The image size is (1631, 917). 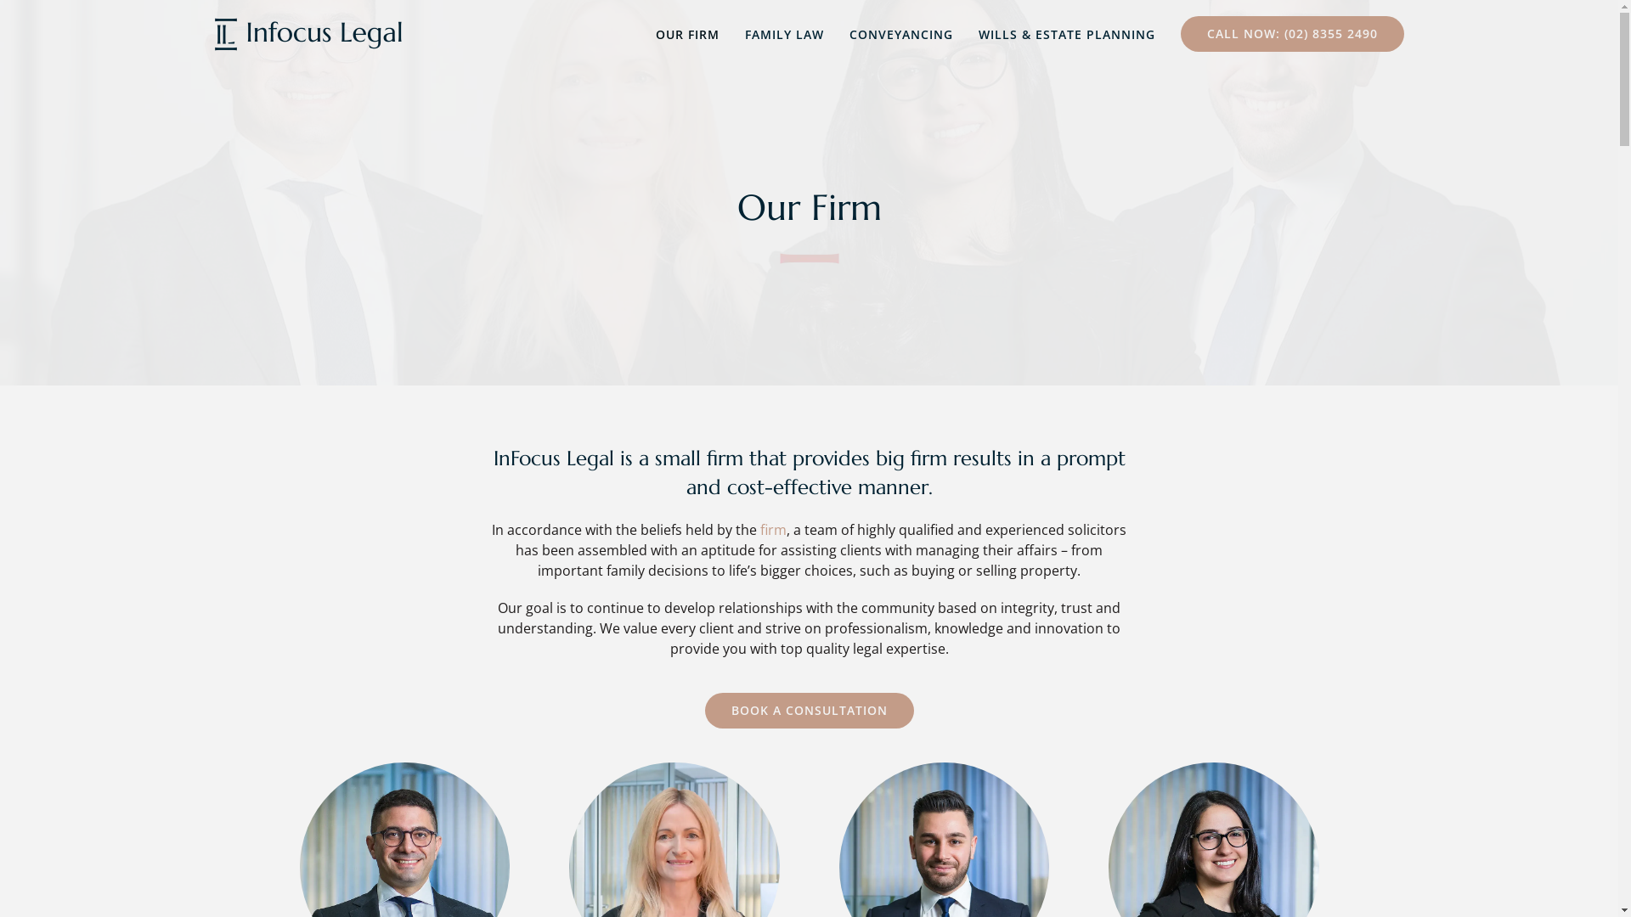 I want to click on firm, so click(x=773, y=529).